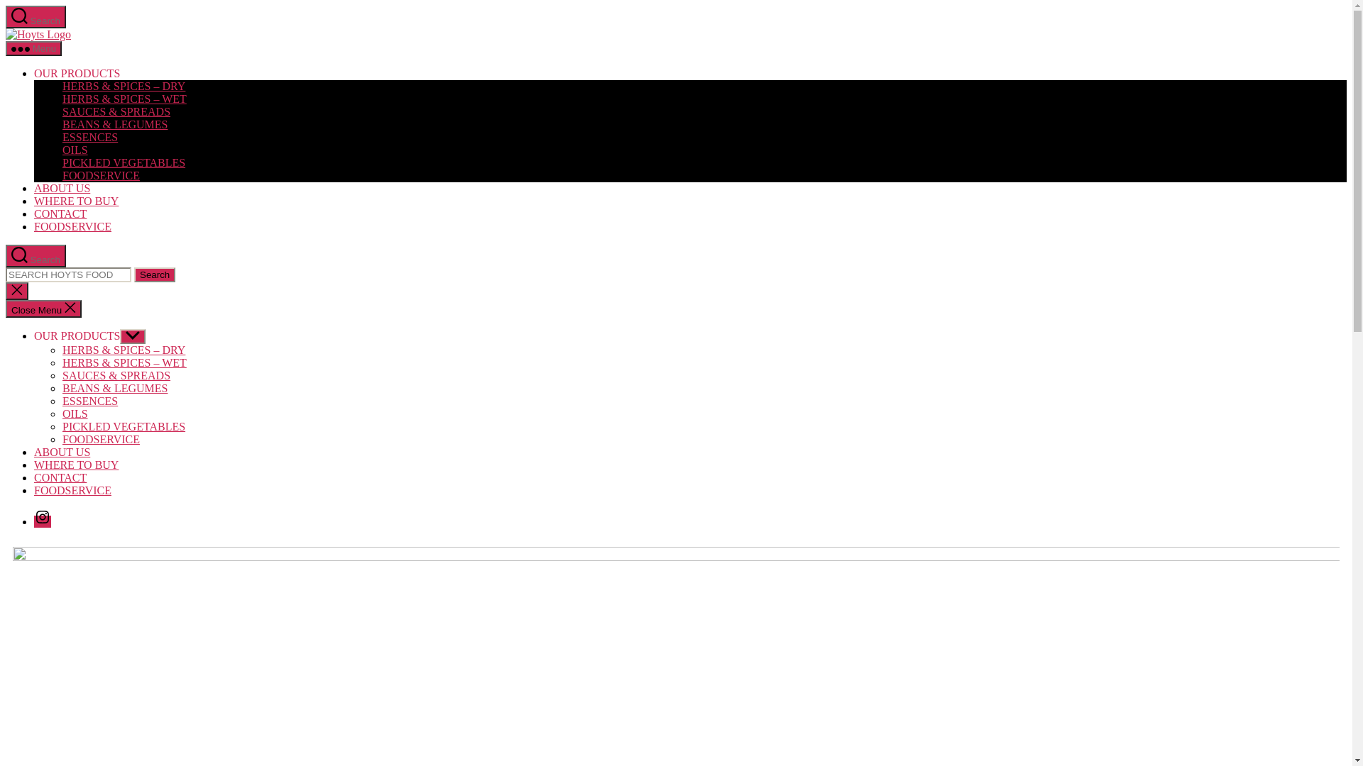 The image size is (1363, 766). What do you see at coordinates (77, 465) in the screenshot?
I see `WHERE TO BUY` at bounding box center [77, 465].